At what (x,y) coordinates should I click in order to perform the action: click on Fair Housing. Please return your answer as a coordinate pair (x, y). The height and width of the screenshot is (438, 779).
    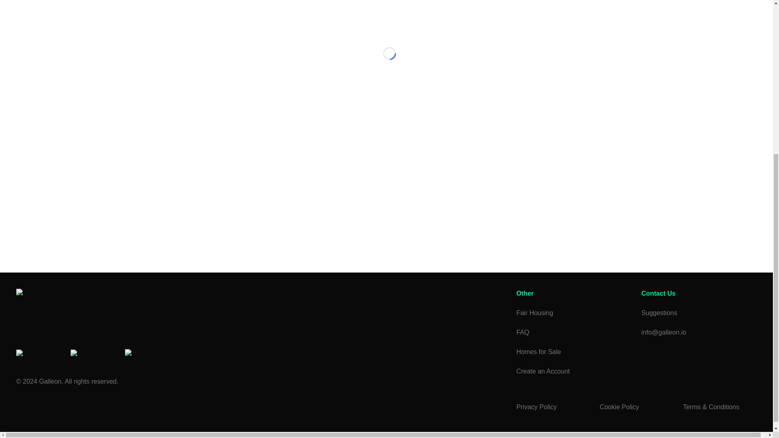
    Looking at the image, I should click on (574, 313).